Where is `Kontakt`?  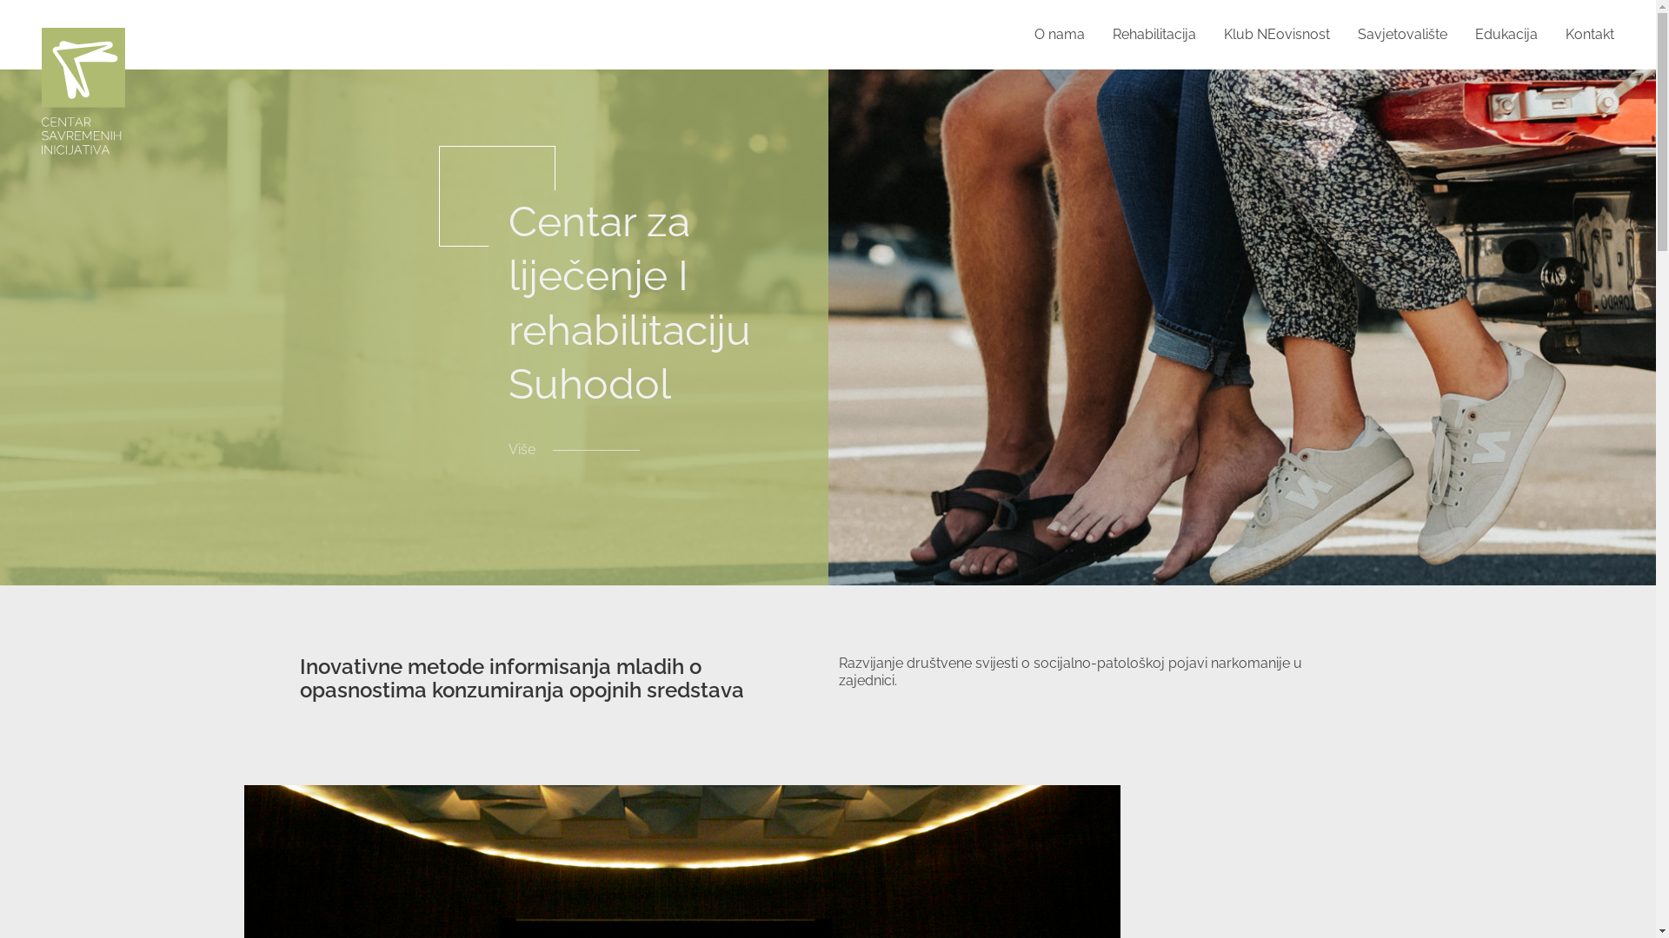
Kontakt is located at coordinates (1590, 35).